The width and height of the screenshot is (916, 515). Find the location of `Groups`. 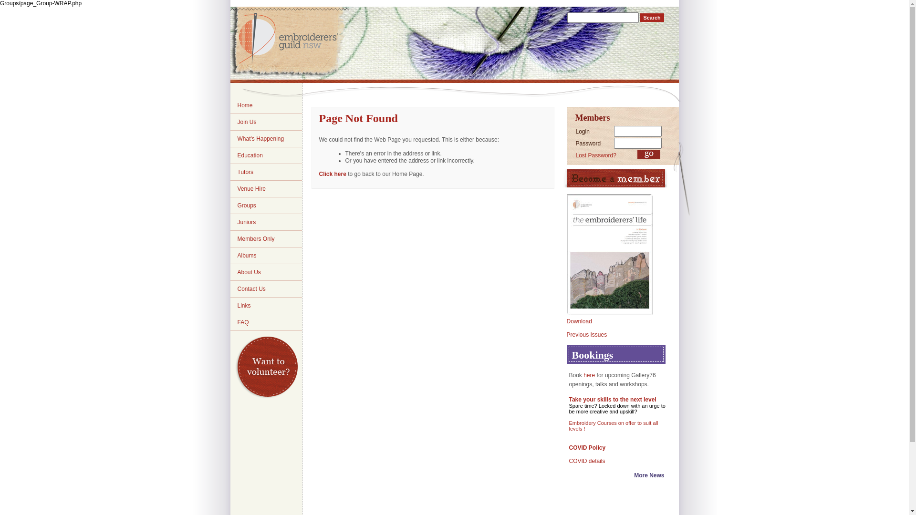

Groups is located at coordinates (247, 206).